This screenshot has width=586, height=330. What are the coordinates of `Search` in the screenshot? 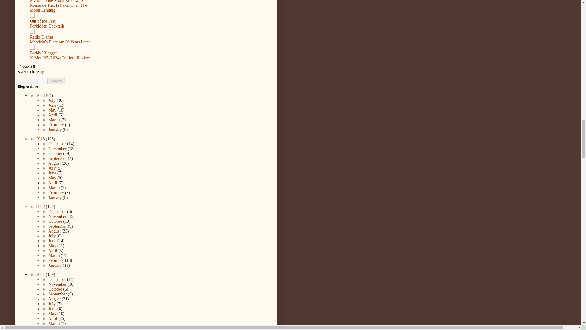 It's located at (56, 81).